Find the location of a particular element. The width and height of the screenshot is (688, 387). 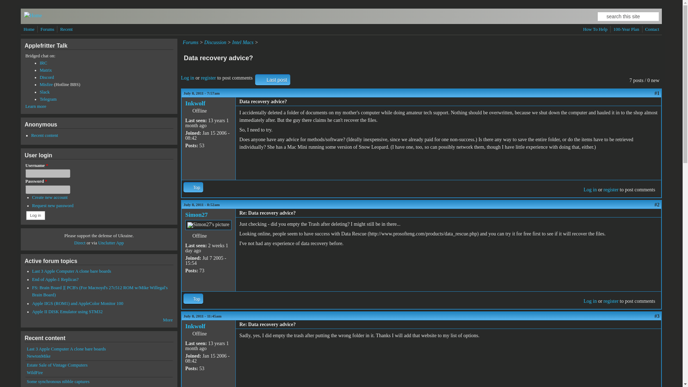

Log in is located at coordinates (590, 301).